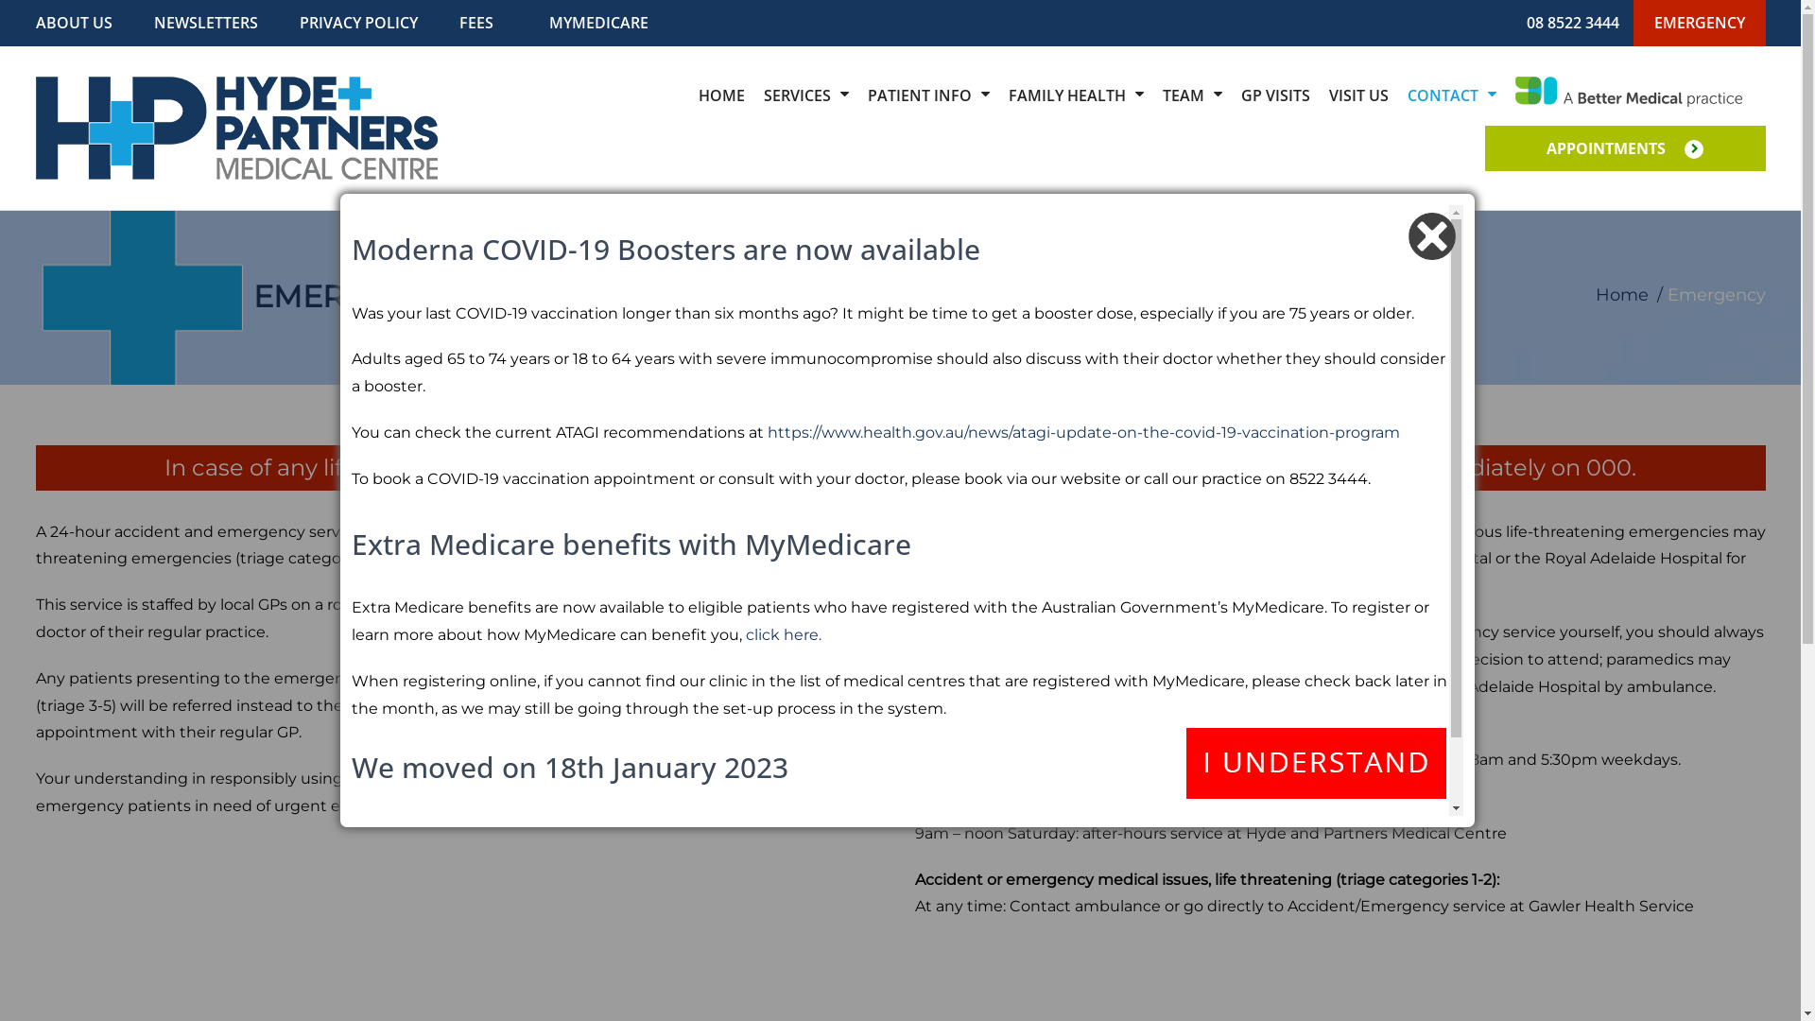 This screenshot has height=1021, width=1815. What do you see at coordinates (806, 95) in the screenshot?
I see `SERVICES` at bounding box center [806, 95].